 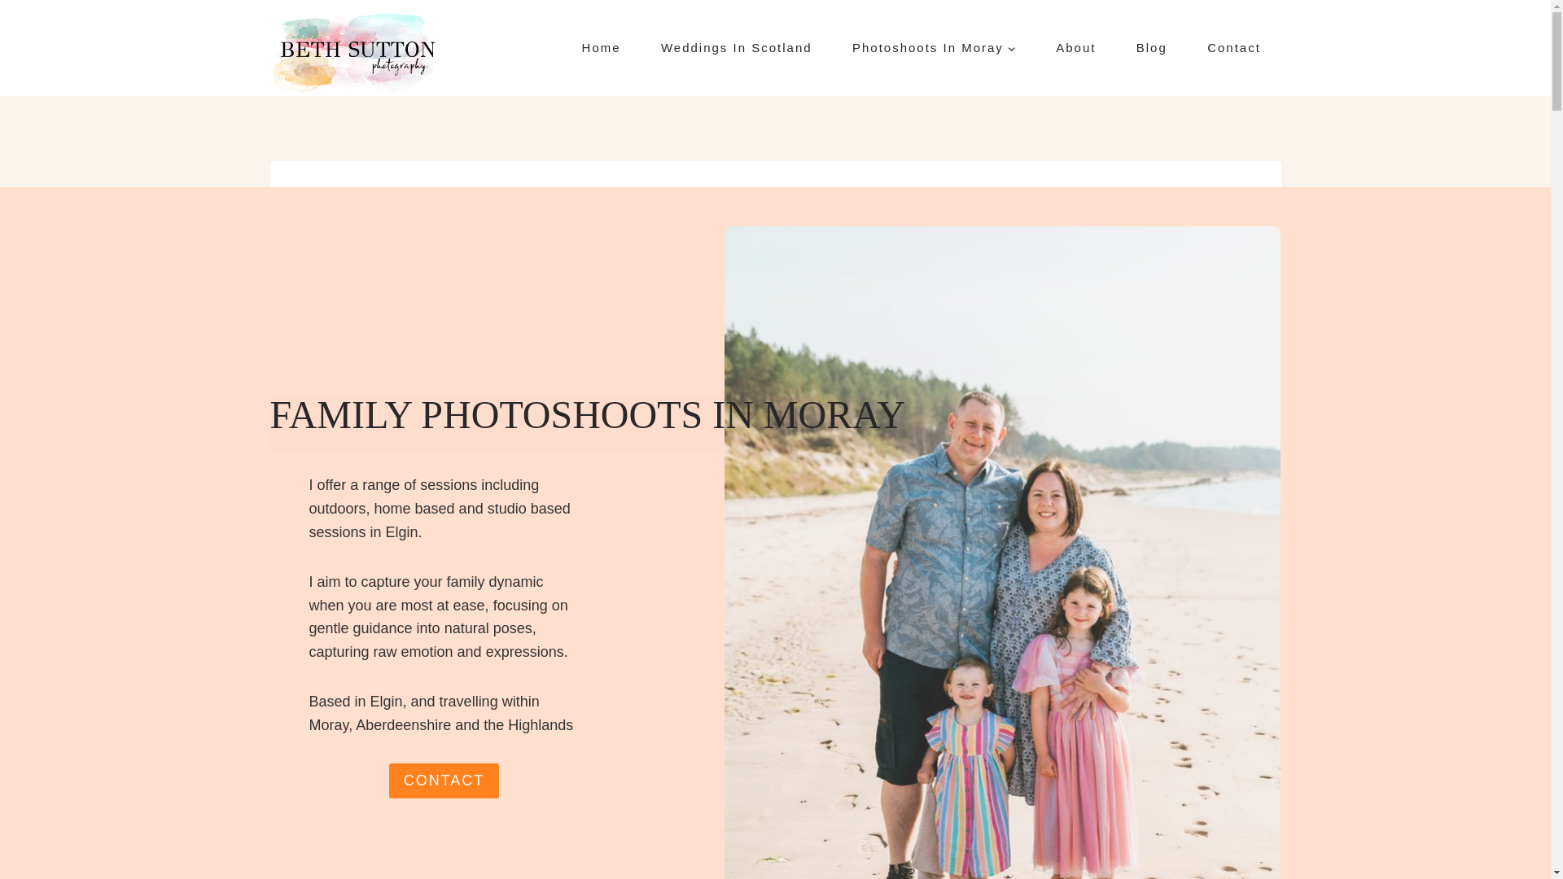 What do you see at coordinates (444, 781) in the screenshot?
I see `CONTACT` at bounding box center [444, 781].